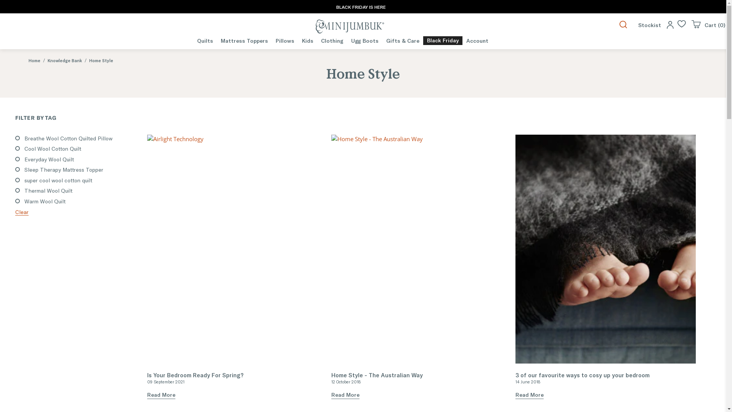 The width and height of the screenshot is (732, 412). Describe the element at coordinates (350, 27) in the screenshot. I see `MiniJumbuk` at that location.